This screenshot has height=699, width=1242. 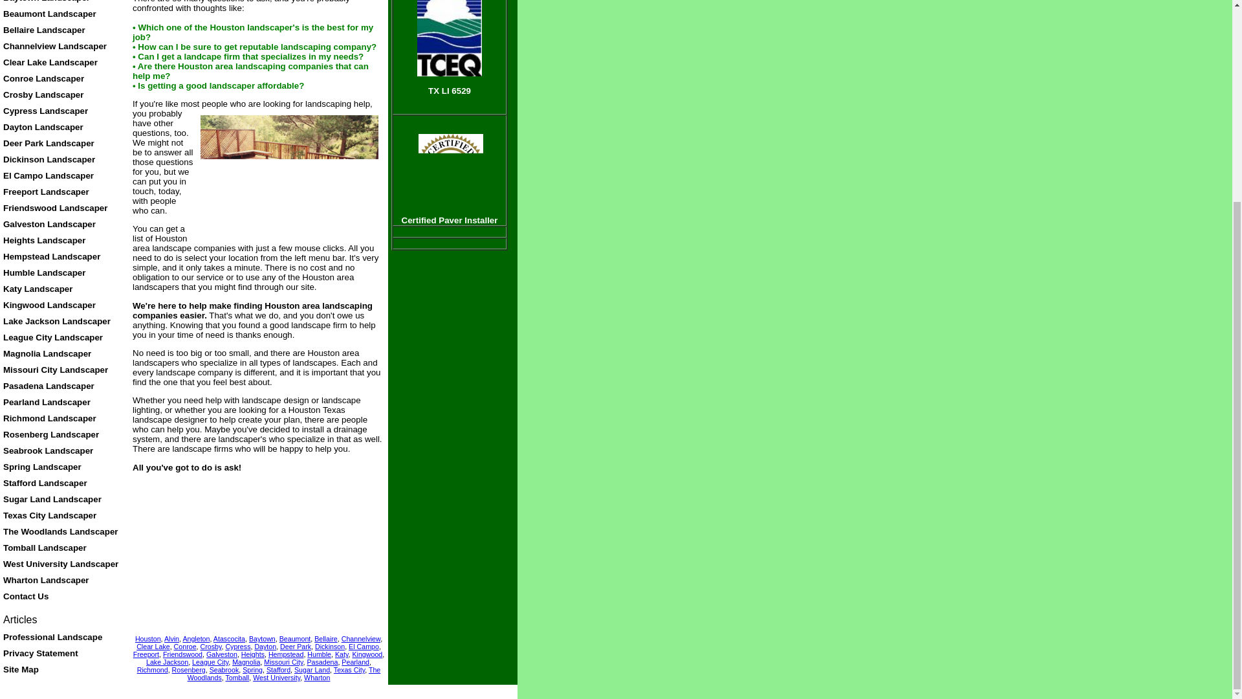 What do you see at coordinates (49, 224) in the screenshot?
I see `Galveston Landscaper` at bounding box center [49, 224].